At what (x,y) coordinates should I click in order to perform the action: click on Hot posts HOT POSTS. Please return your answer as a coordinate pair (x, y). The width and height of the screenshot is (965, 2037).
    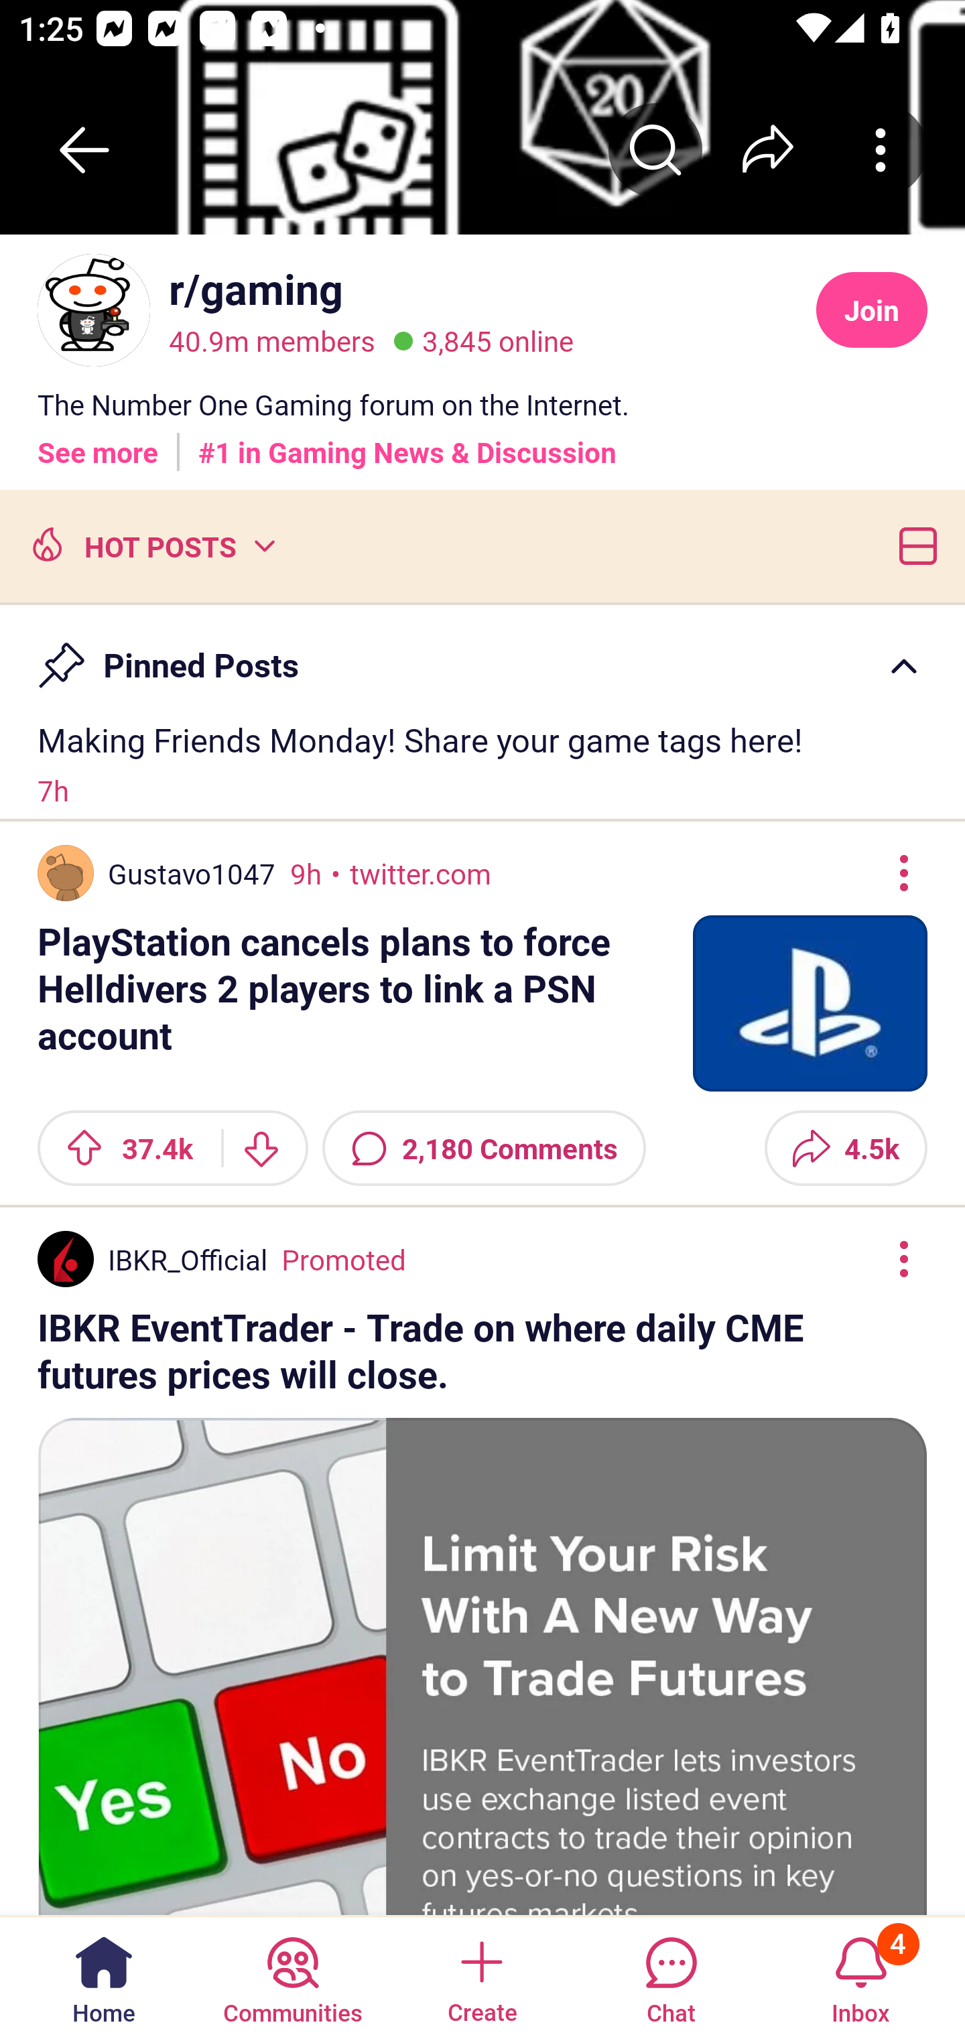
    Looking at the image, I should click on (151, 544).